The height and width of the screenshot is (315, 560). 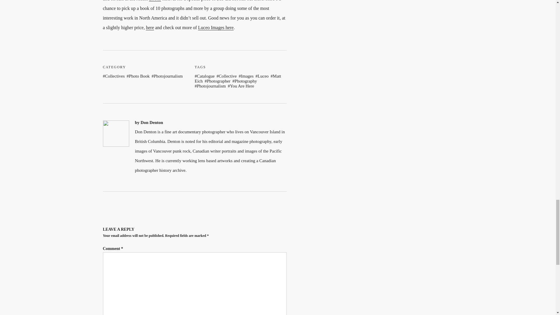 What do you see at coordinates (216, 27) in the screenshot?
I see `Luceo Images` at bounding box center [216, 27].